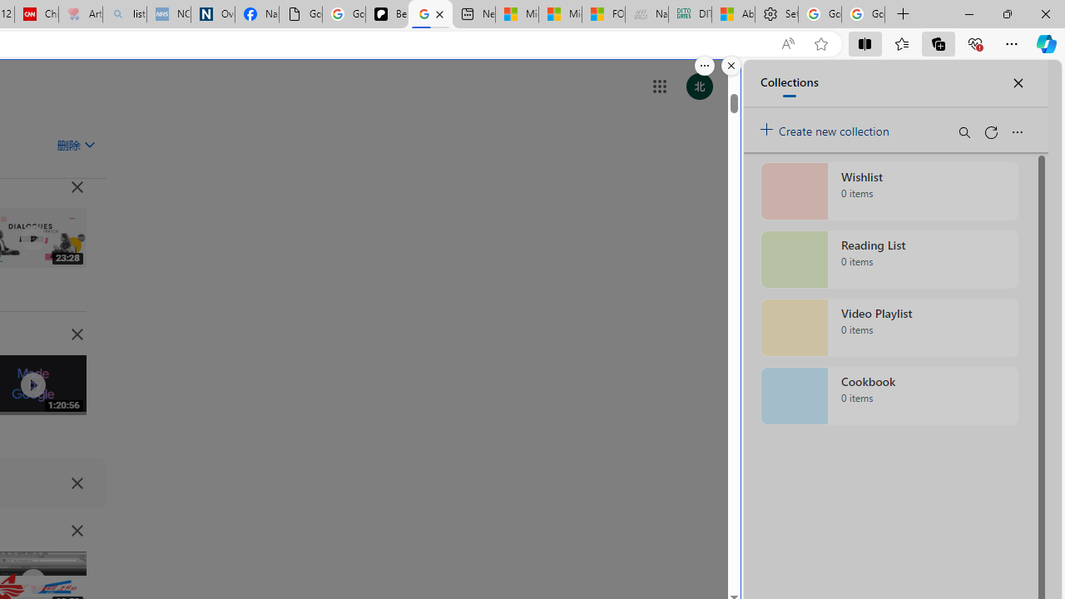  I want to click on Class: TjcpUd NMm5M, so click(77, 531).